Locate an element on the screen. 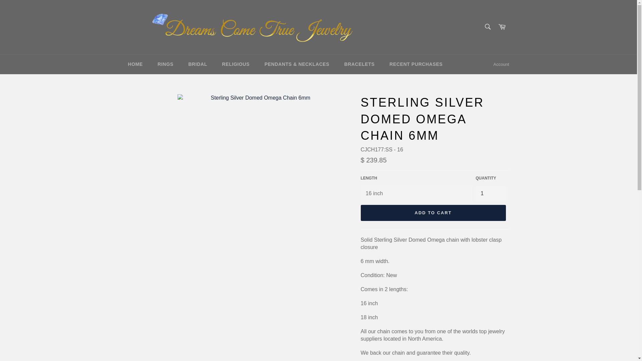  ADD TO CART is located at coordinates (433, 213).